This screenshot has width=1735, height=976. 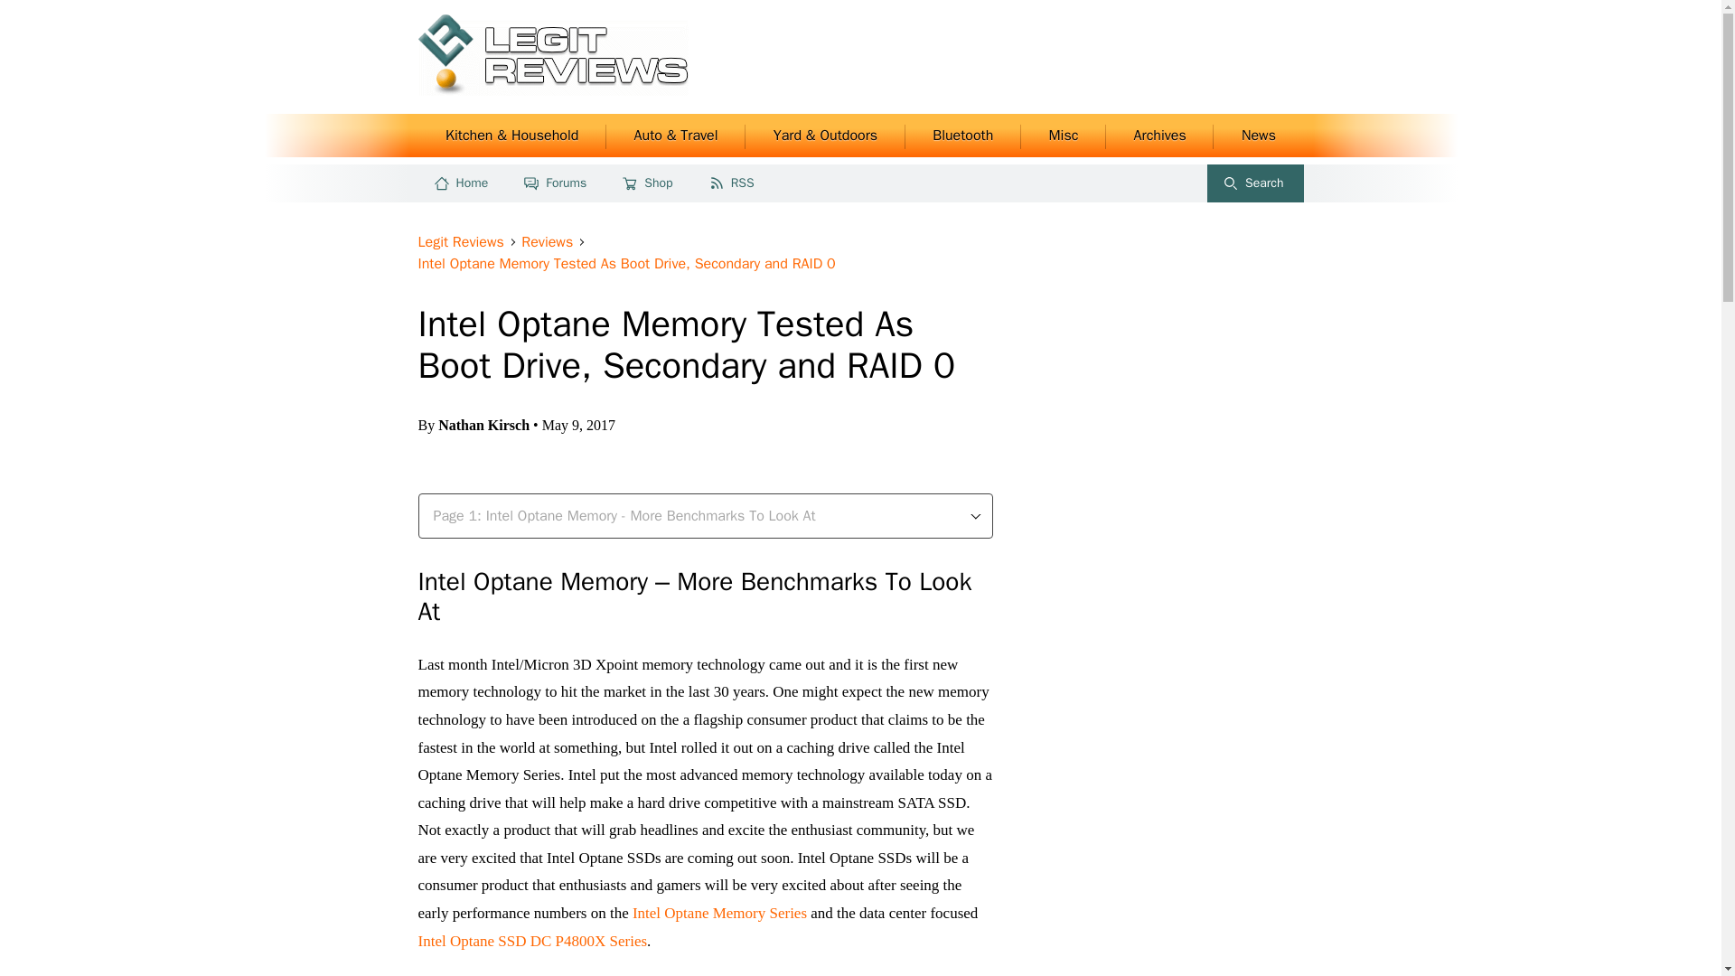 I want to click on Misc, so click(x=1064, y=136).